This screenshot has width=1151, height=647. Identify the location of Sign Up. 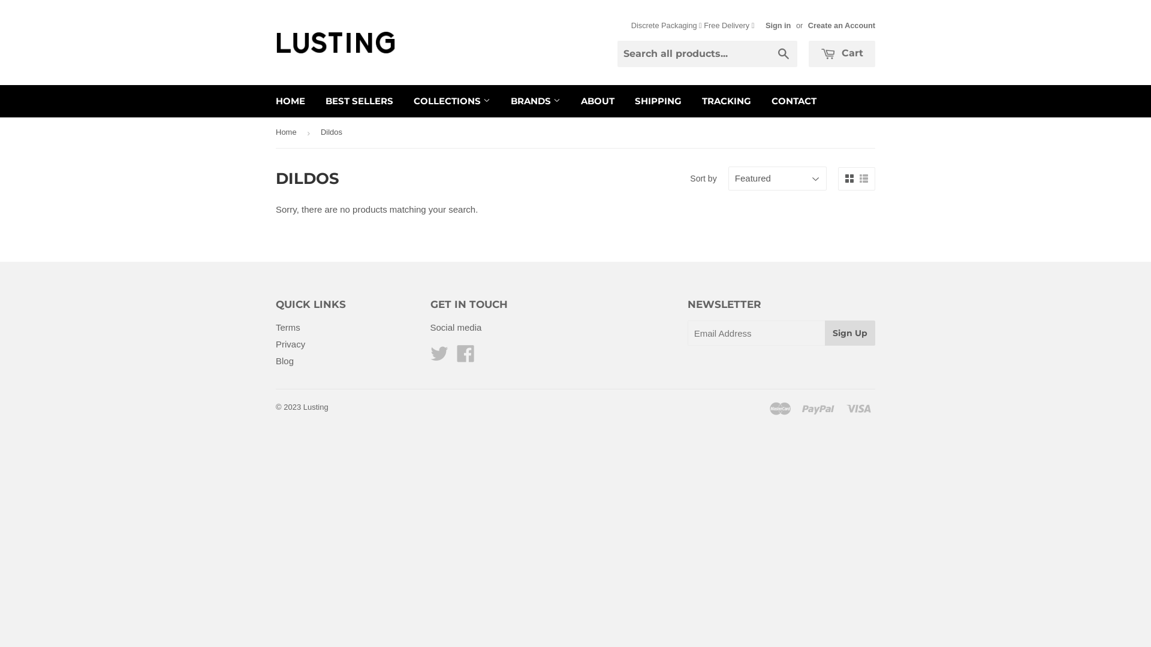
(850, 333).